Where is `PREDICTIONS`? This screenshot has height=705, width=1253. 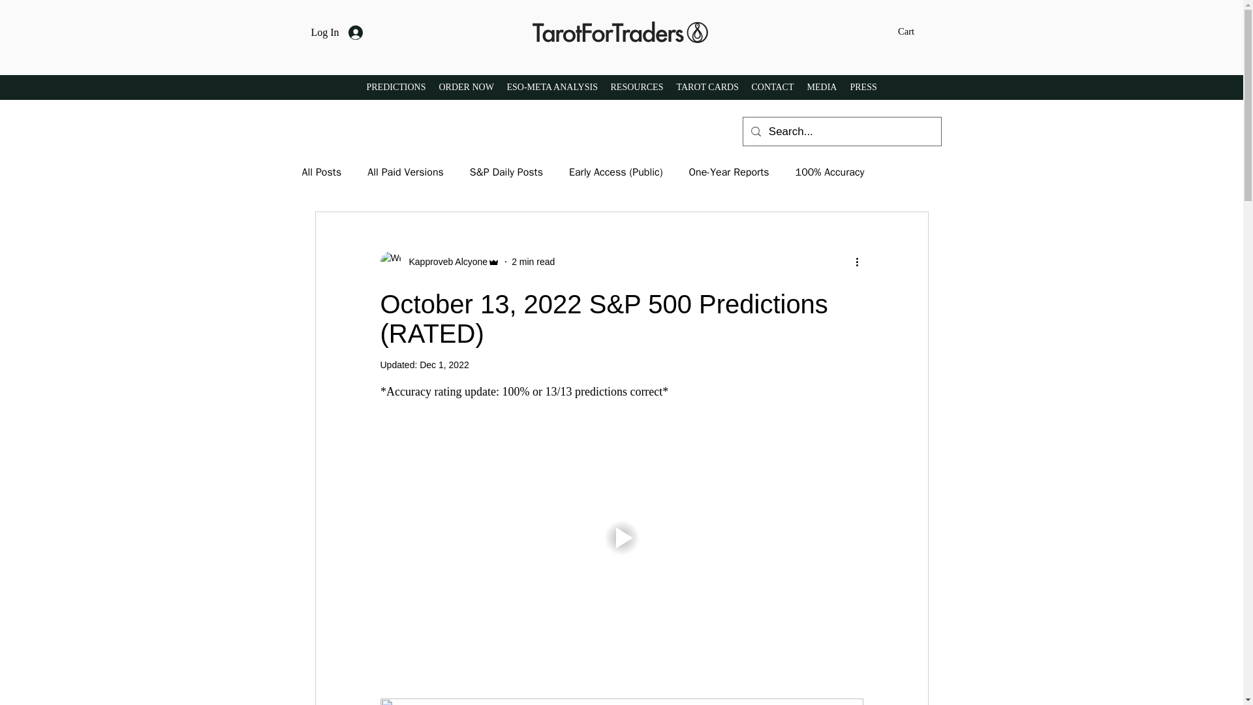
PREDICTIONS is located at coordinates (396, 87).